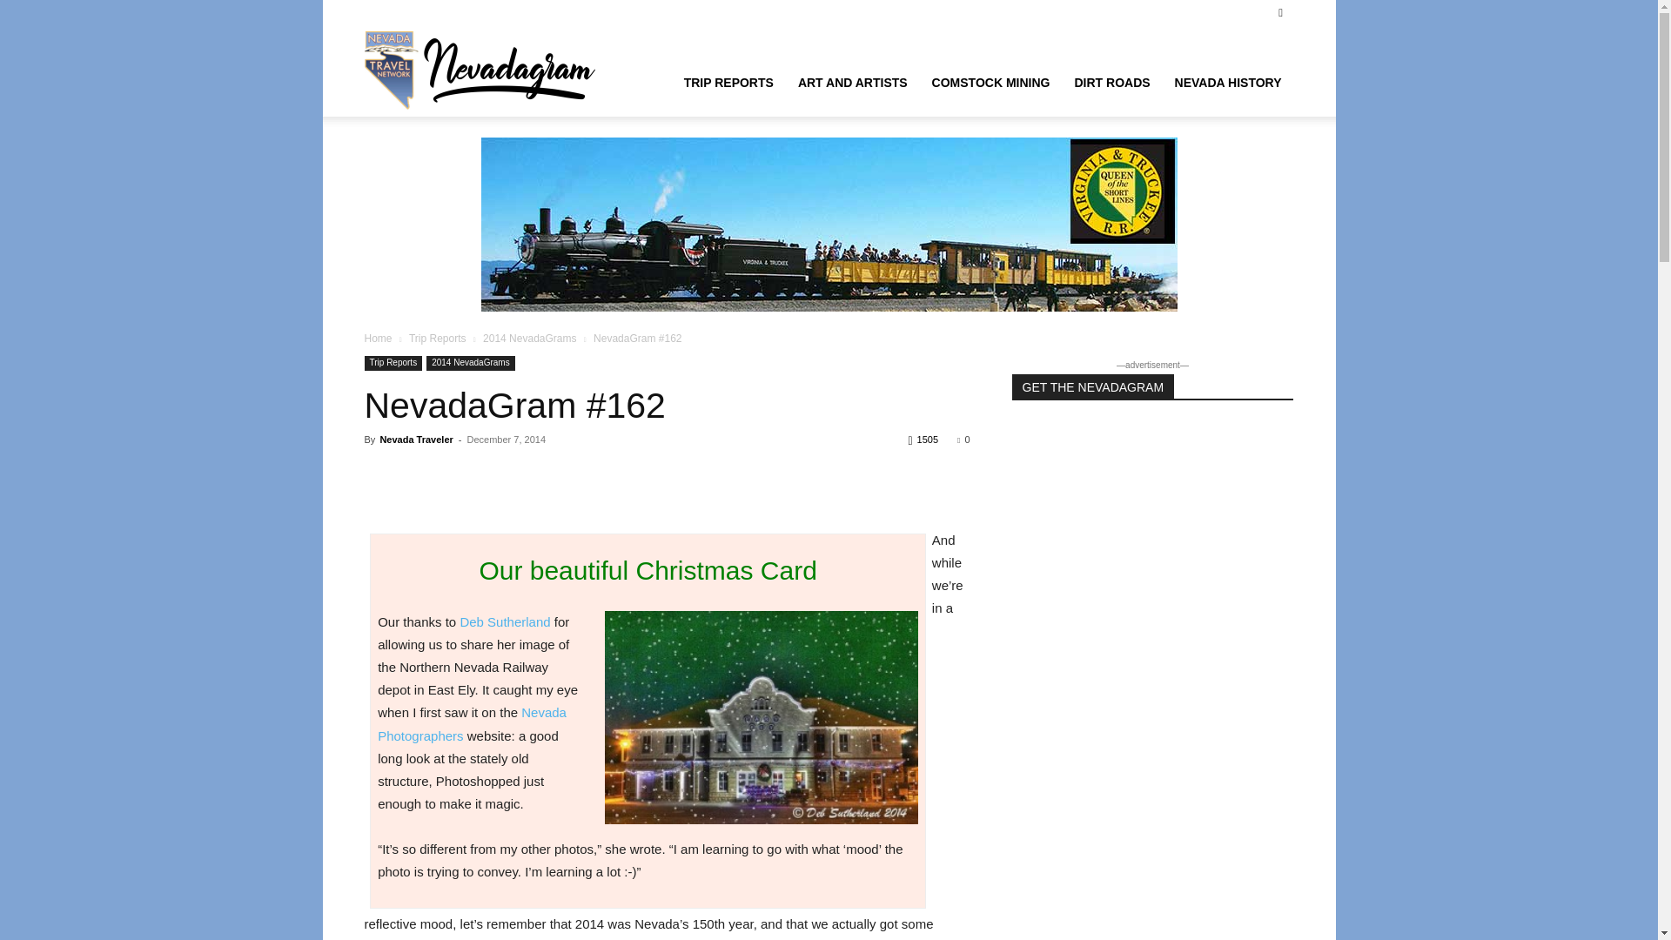 The height and width of the screenshot is (940, 1671). I want to click on 2014 NevadaGrams, so click(470, 363).